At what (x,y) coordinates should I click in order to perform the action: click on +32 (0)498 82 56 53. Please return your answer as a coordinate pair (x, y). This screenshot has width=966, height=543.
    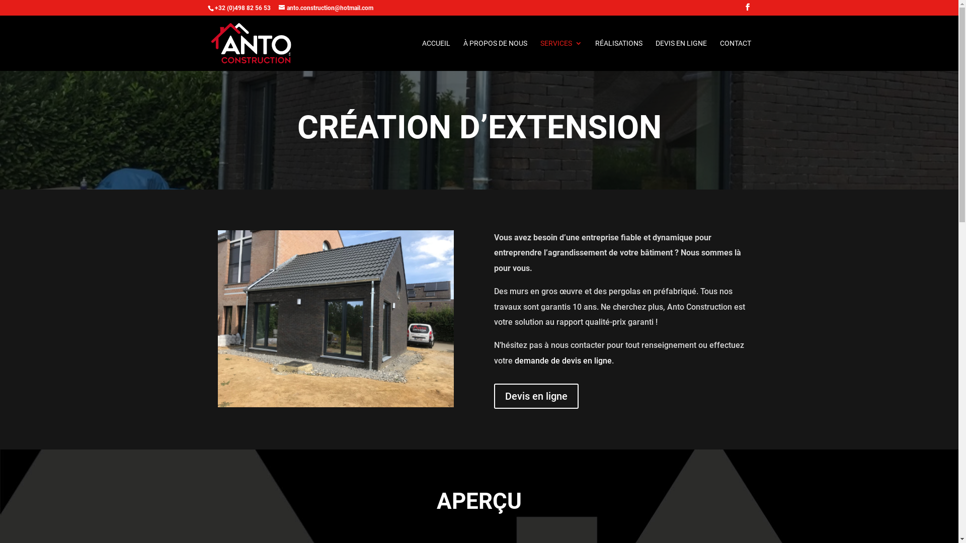
    Looking at the image, I should click on (243, 8).